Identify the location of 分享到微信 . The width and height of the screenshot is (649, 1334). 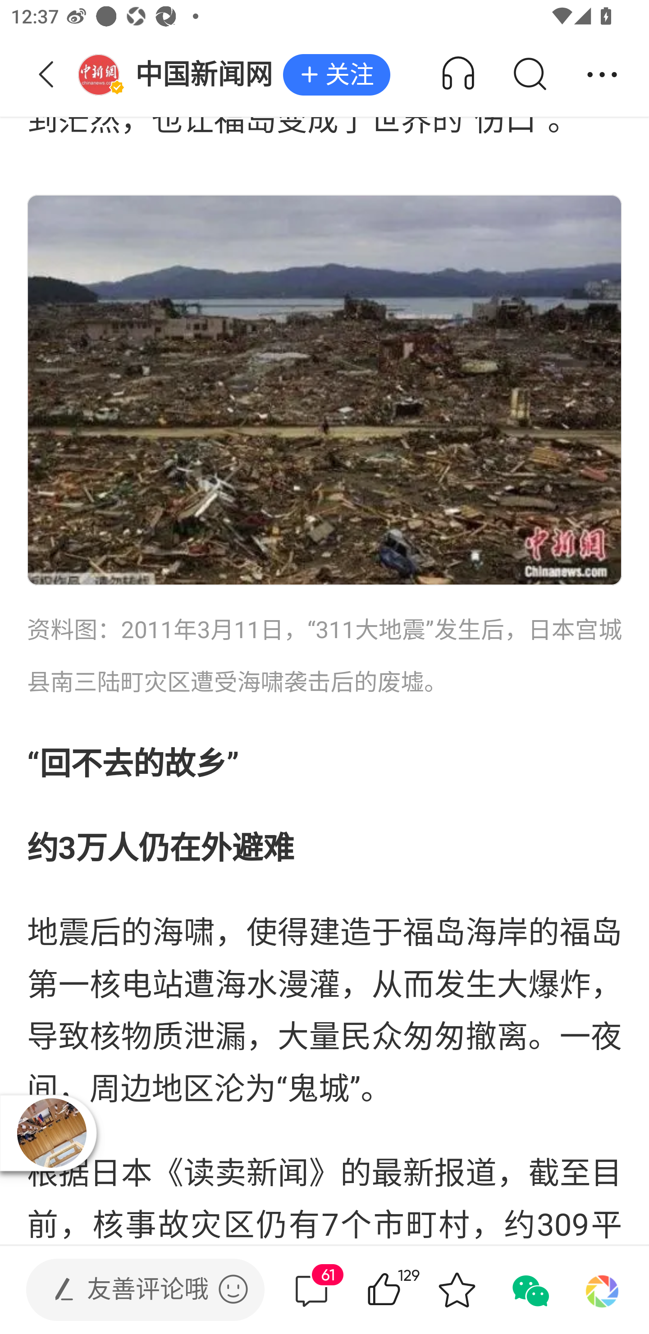
(529, 1290).